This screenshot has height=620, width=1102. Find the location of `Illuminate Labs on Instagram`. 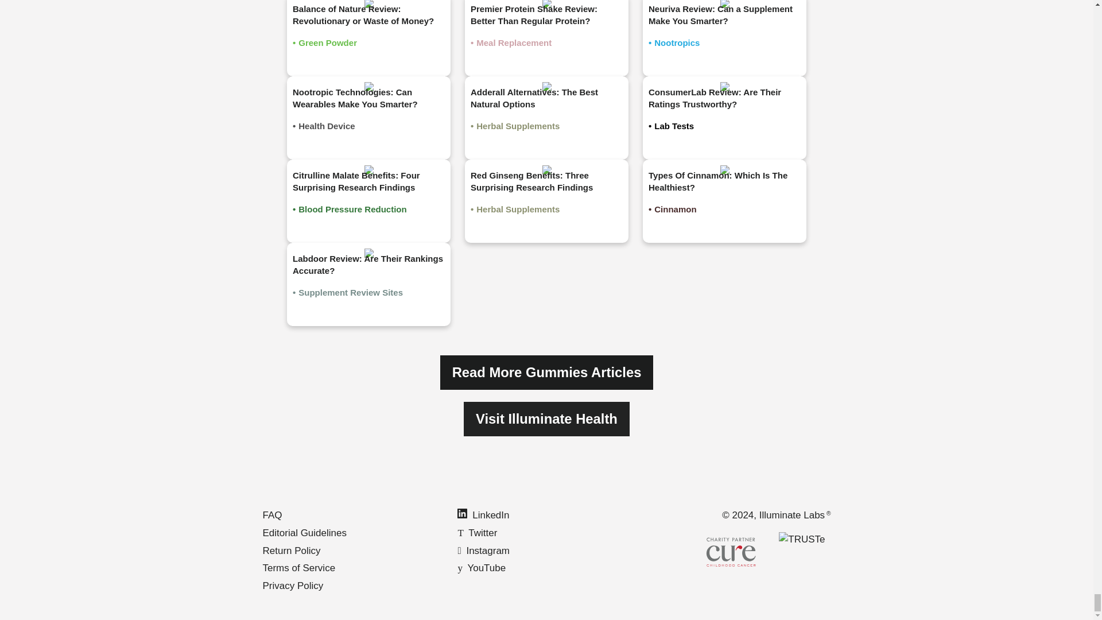

Illuminate Labs on Instagram is located at coordinates (483, 550).